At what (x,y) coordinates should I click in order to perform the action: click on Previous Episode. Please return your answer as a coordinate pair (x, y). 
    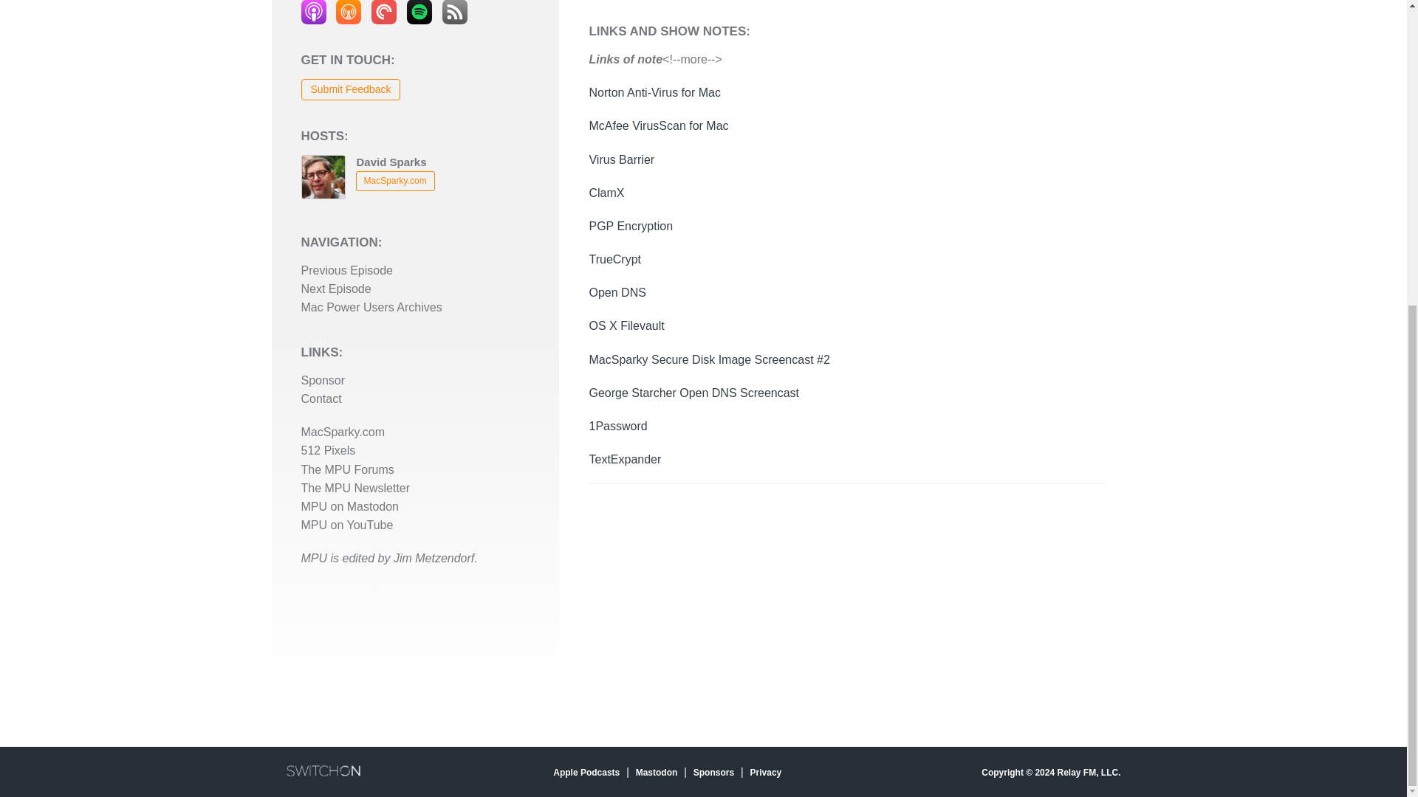
    Looking at the image, I should click on (347, 270).